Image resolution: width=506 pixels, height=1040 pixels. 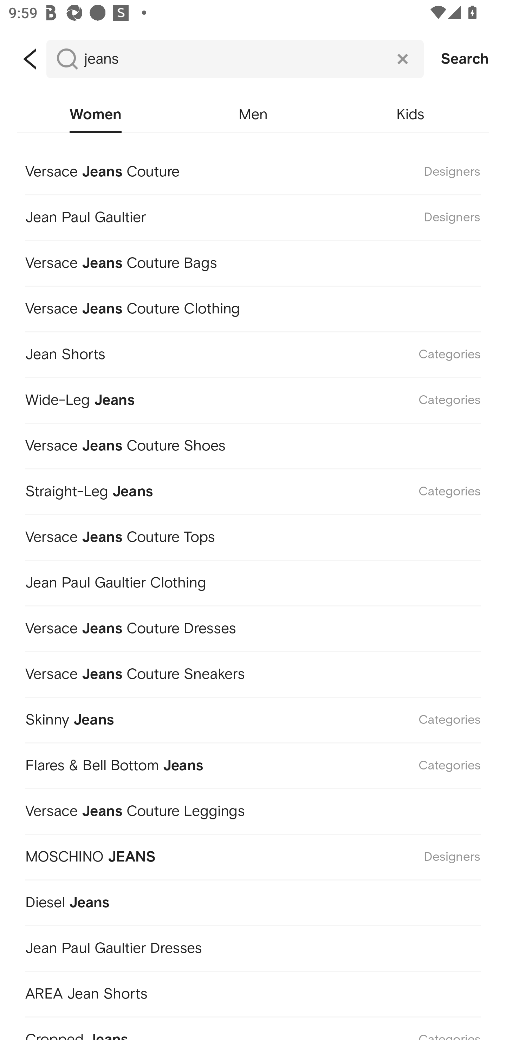 What do you see at coordinates (410, 115) in the screenshot?
I see `Kids` at bounding box center [410, 115].